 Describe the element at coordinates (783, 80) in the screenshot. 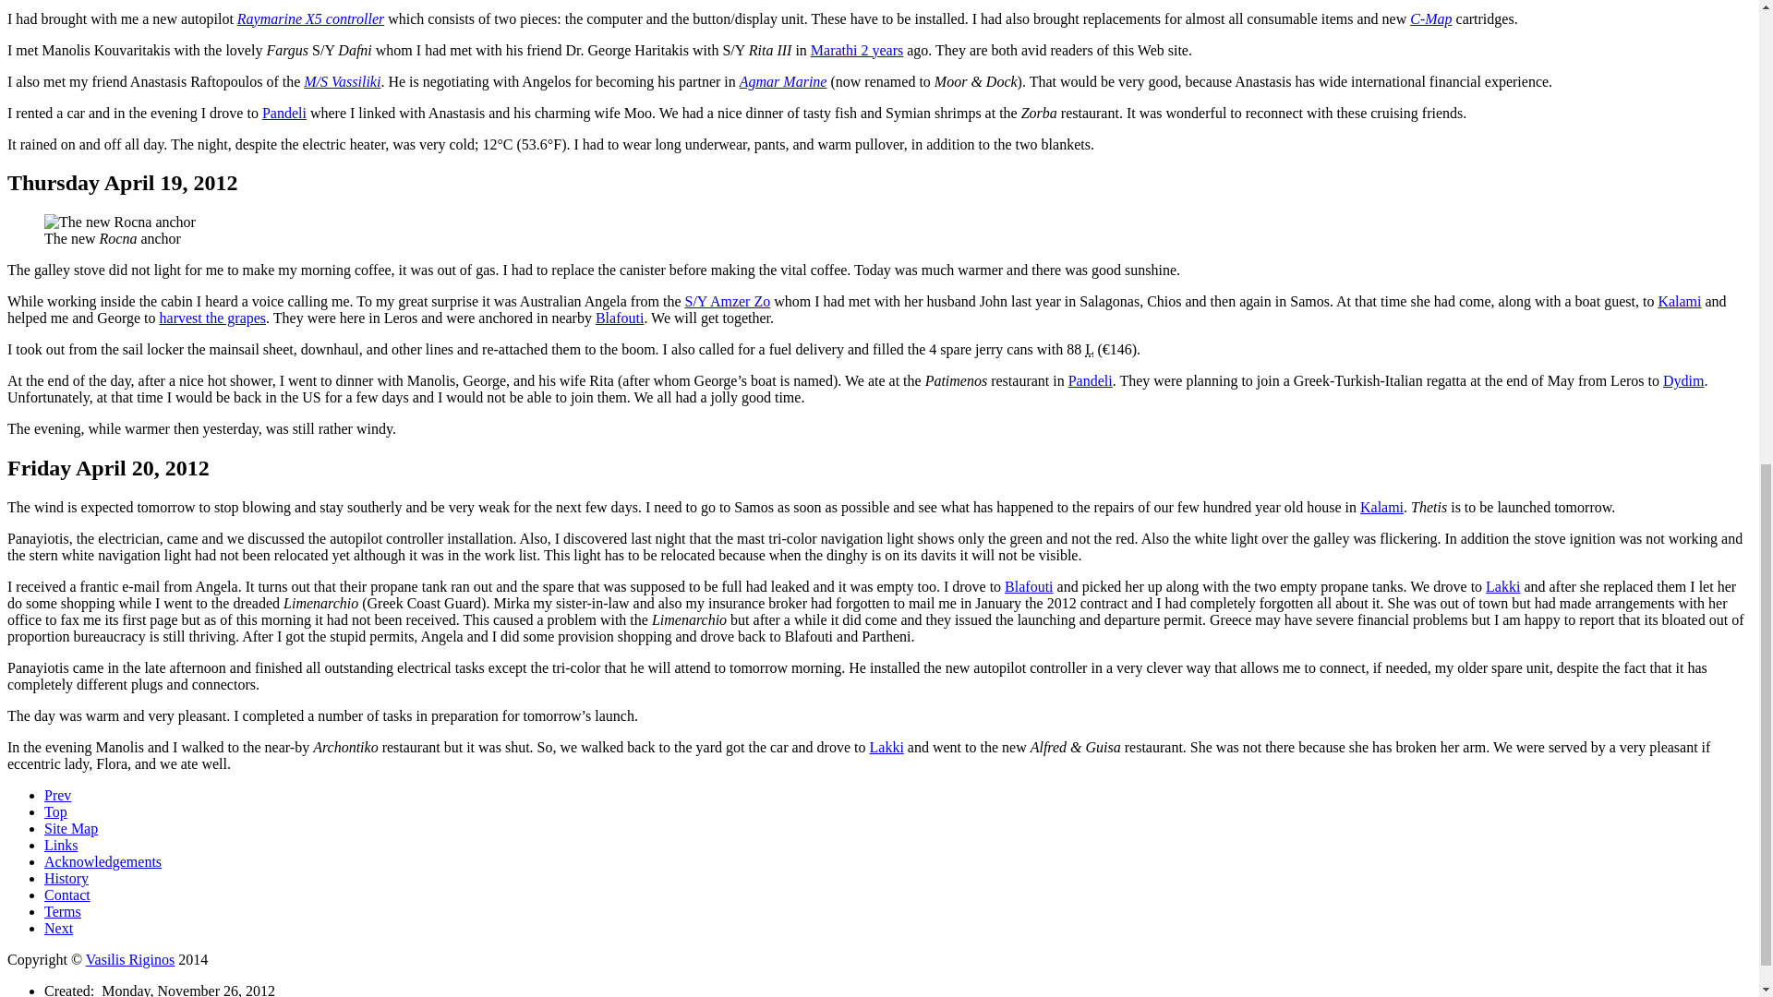

I see `Agmar Marine` at that location.